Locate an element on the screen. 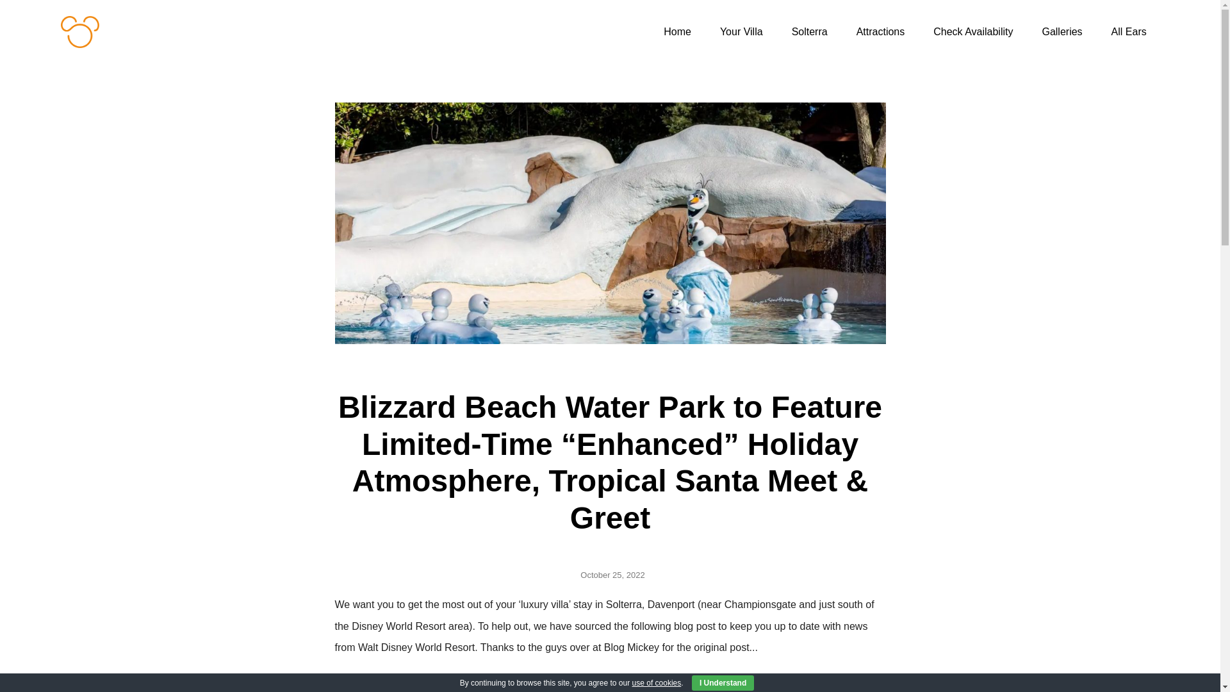  Attractions is located at coordinates (880, 32).